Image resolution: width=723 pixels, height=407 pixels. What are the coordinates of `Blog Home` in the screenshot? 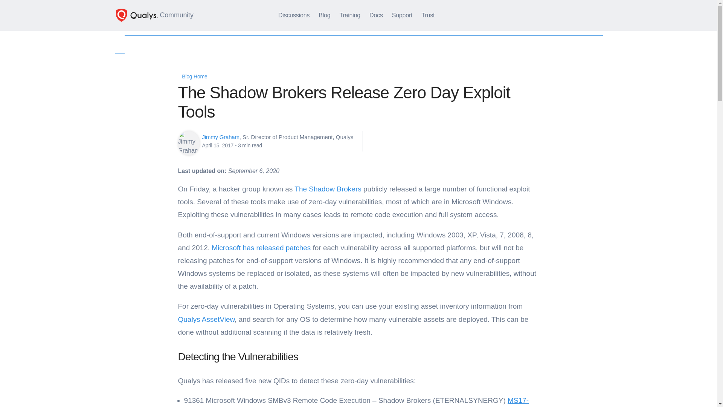 It's located at (192, 76).